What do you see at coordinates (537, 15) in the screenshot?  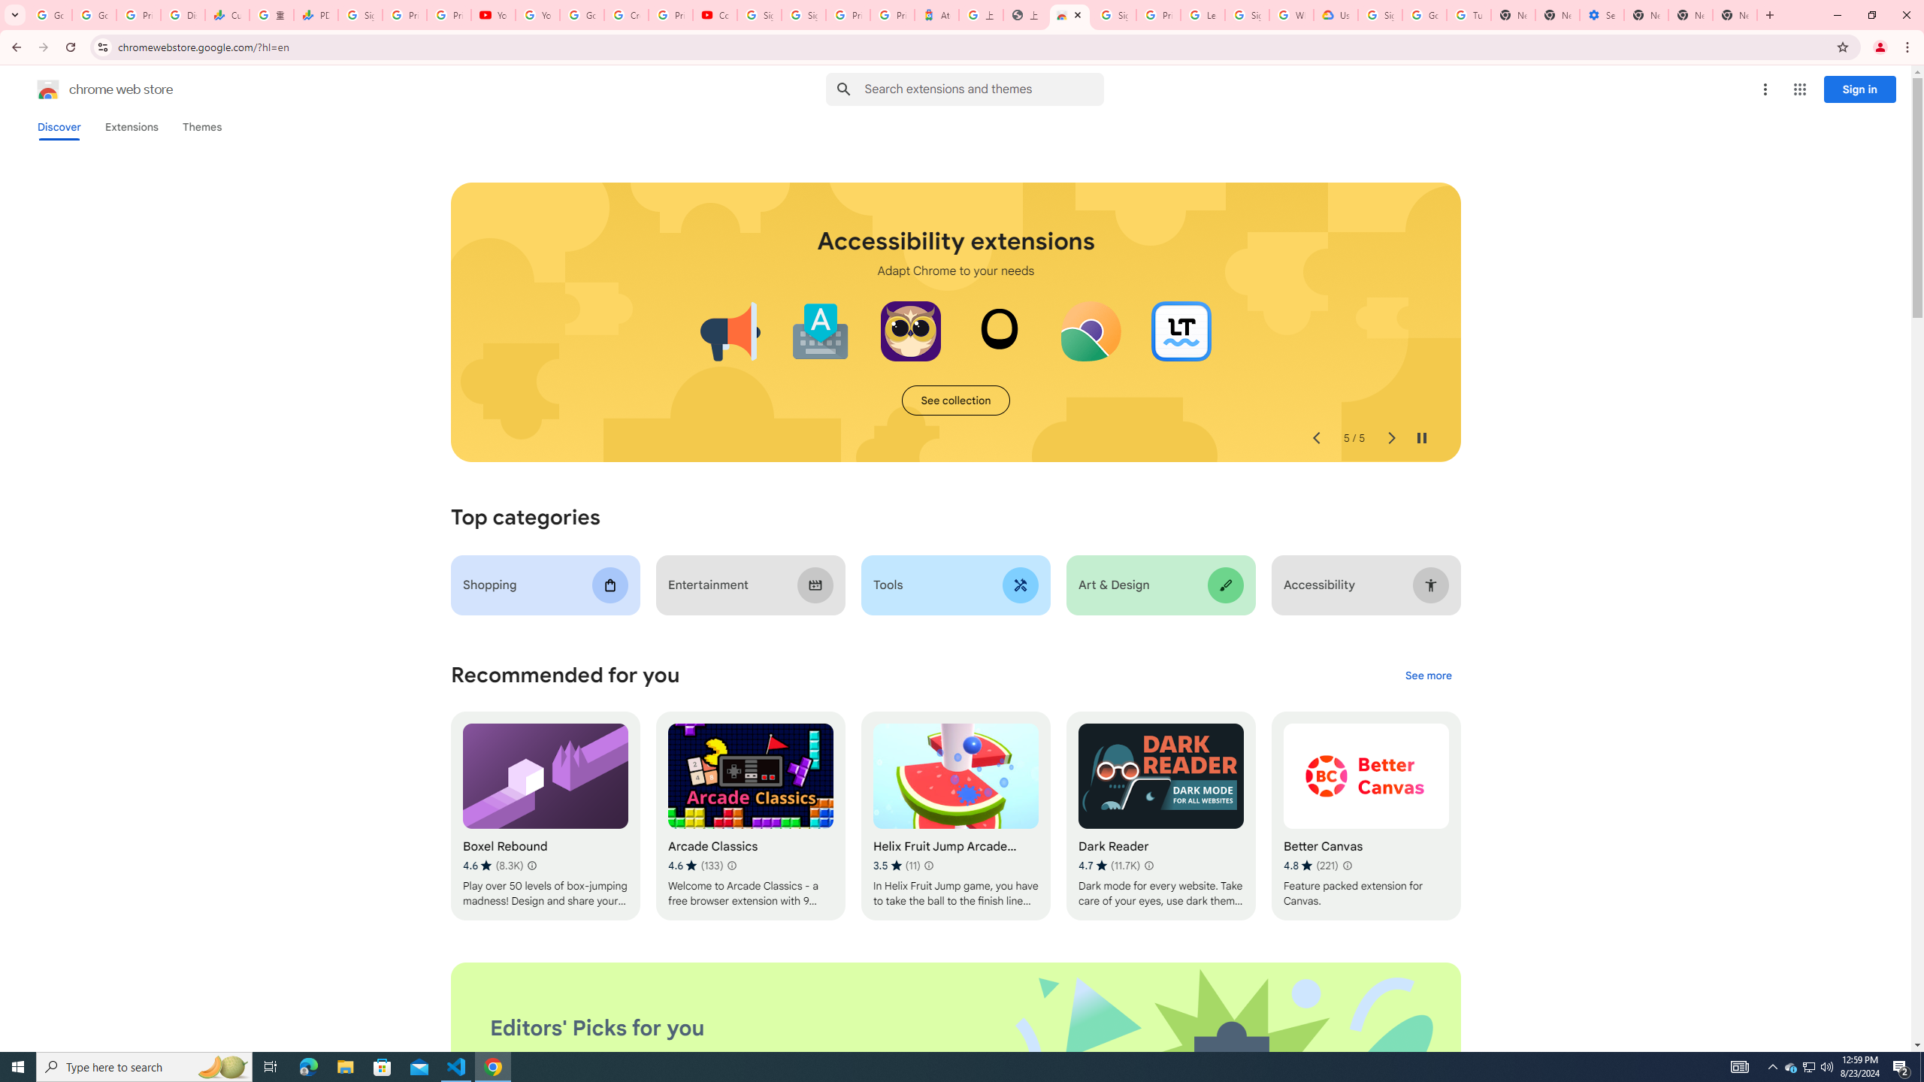 I see `YouTube` at bounding box center [537, 15].